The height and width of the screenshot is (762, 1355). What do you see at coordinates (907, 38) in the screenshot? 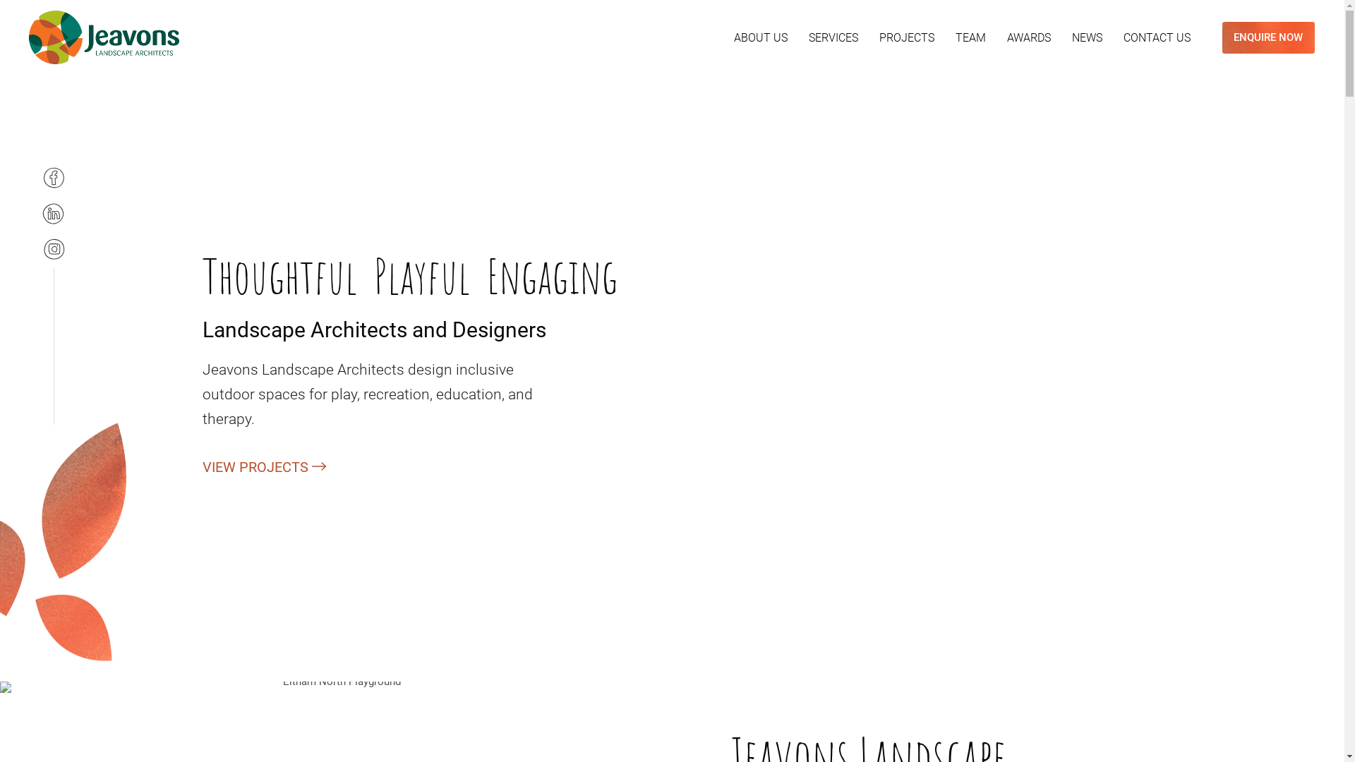
I see `PROJECTS` at bounding box center [907, 38].